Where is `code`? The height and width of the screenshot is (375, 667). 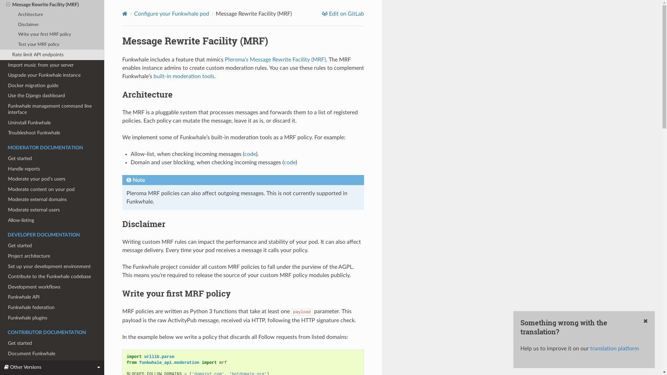 code is located at coordinates (290, 162).